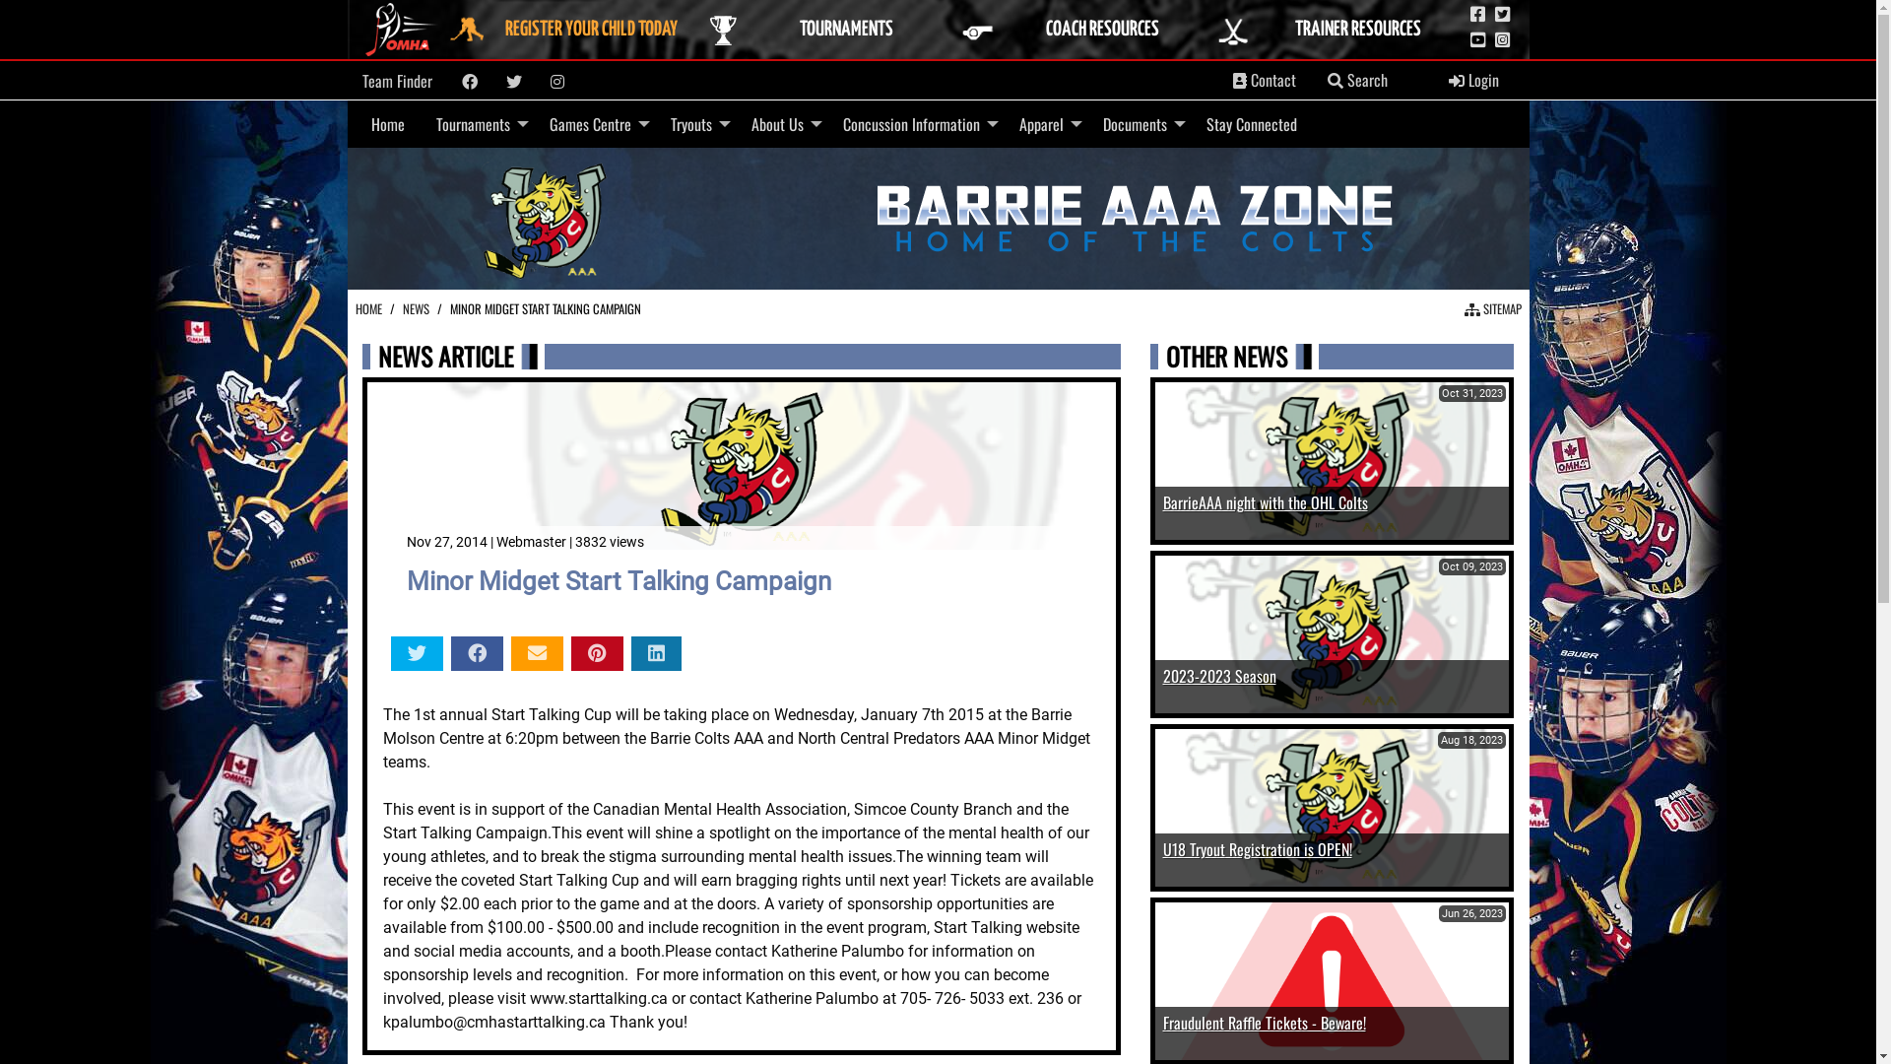  What do you see at coordinates (1492, 309) in the screenshot?
I see ` SITEMAP` at bounding box center [1492, 309].